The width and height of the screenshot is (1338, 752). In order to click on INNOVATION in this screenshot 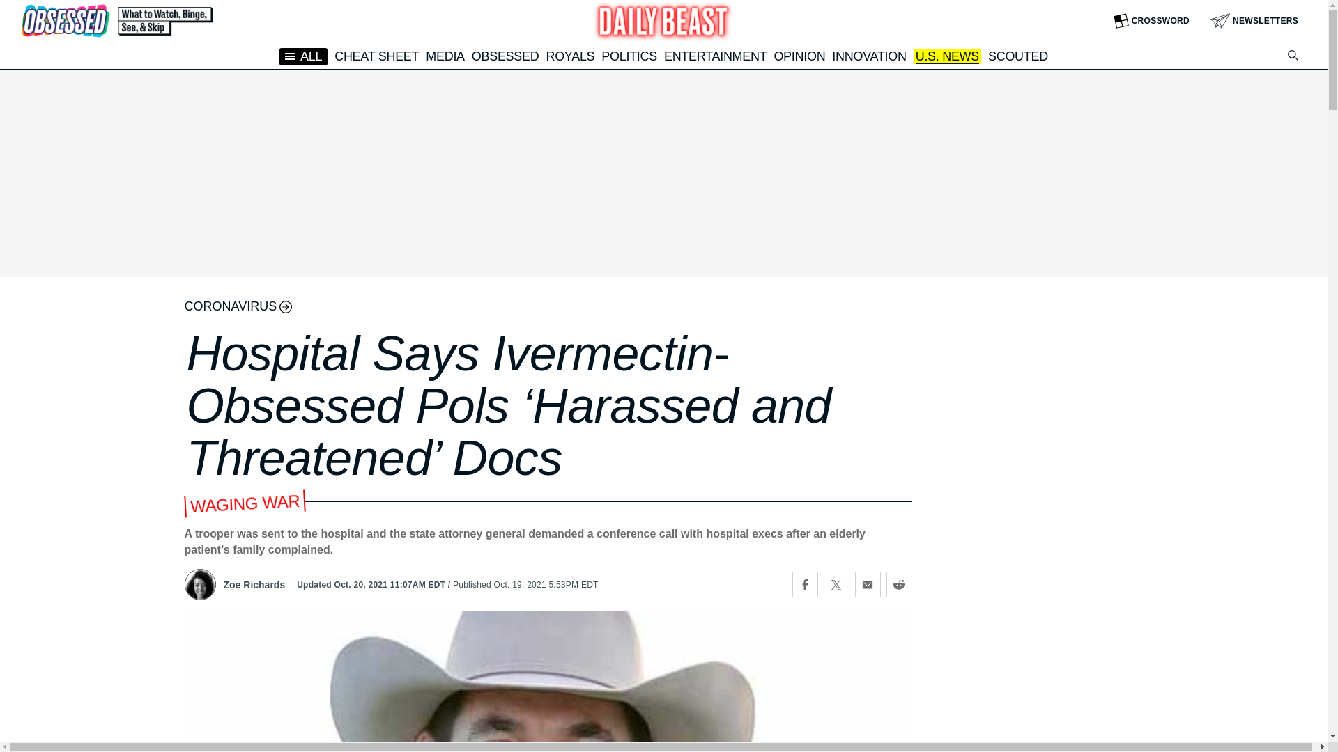, I will do `click(868, 56)`.